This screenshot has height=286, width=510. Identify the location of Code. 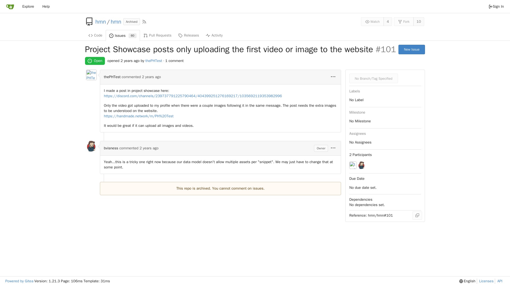
(112, 77).